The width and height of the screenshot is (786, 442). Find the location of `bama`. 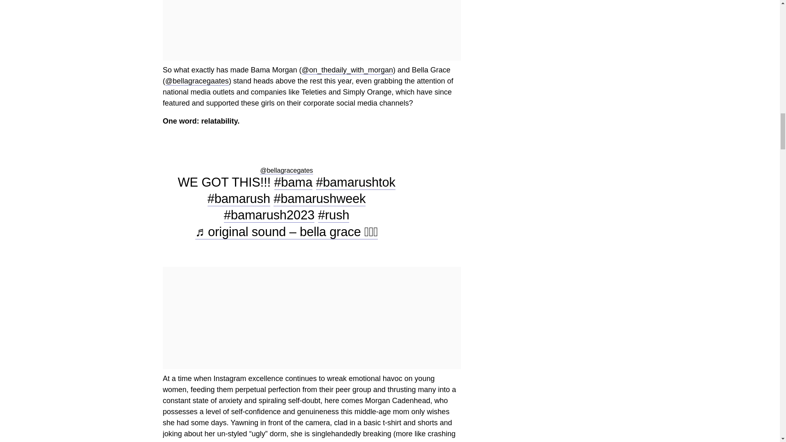

bama is located at coordinates (294, 183).